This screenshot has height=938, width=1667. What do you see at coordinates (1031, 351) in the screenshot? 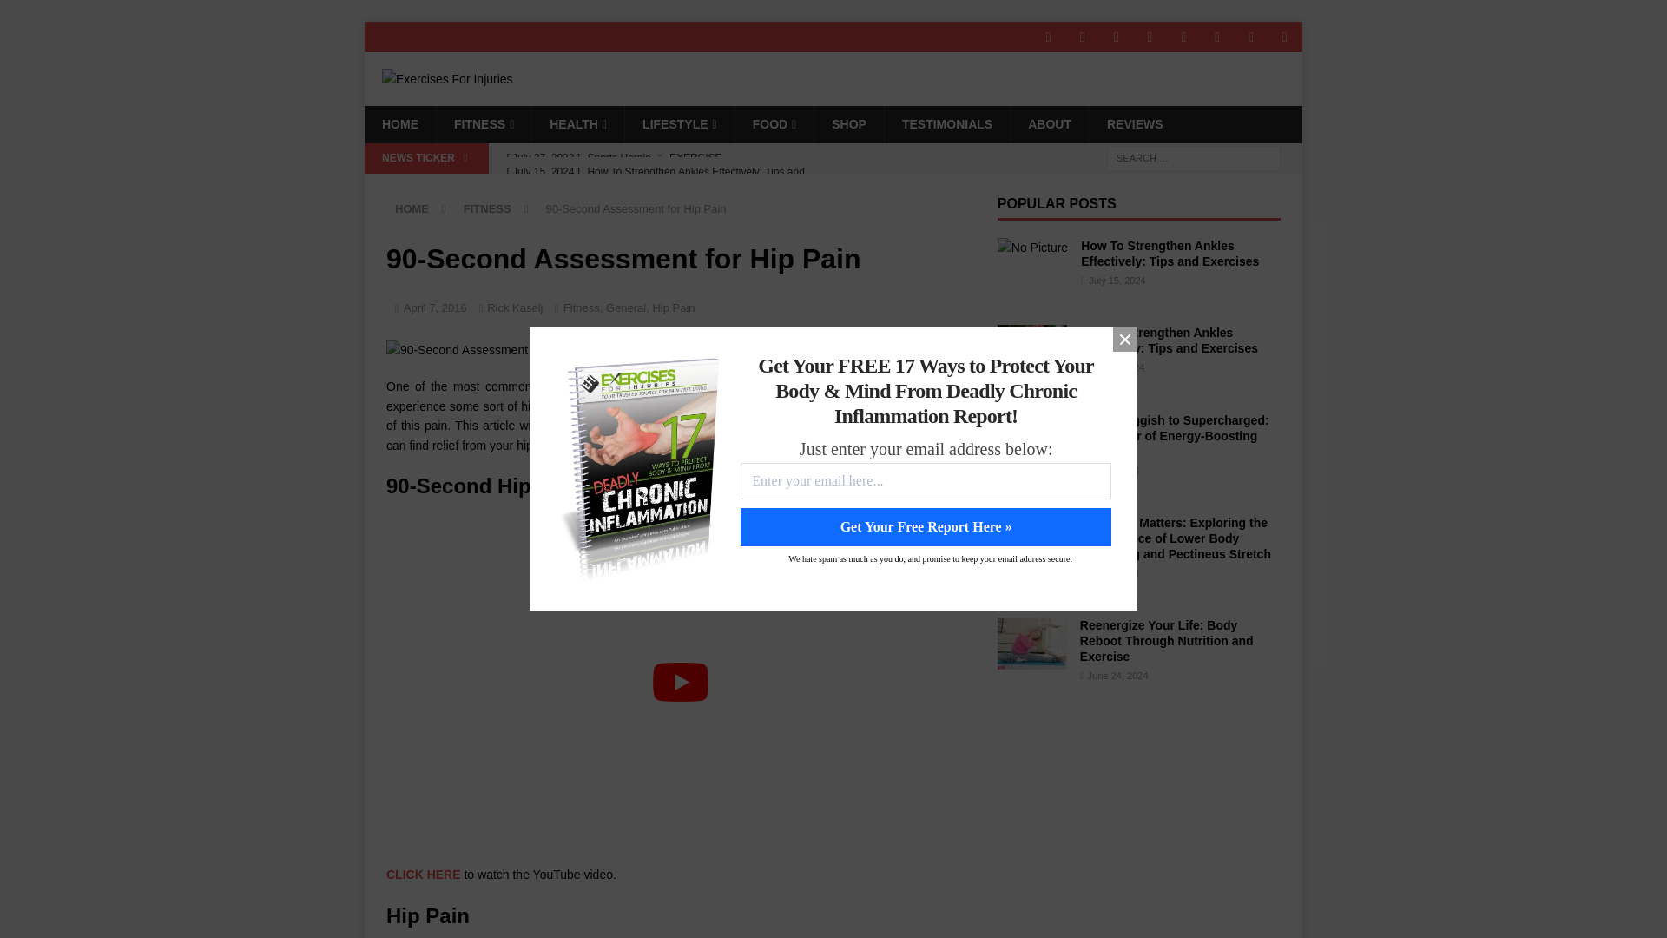
I see `How To Strengthen Ankles Effectively: Tips and Exercises` at bounding box center [1031, 351].